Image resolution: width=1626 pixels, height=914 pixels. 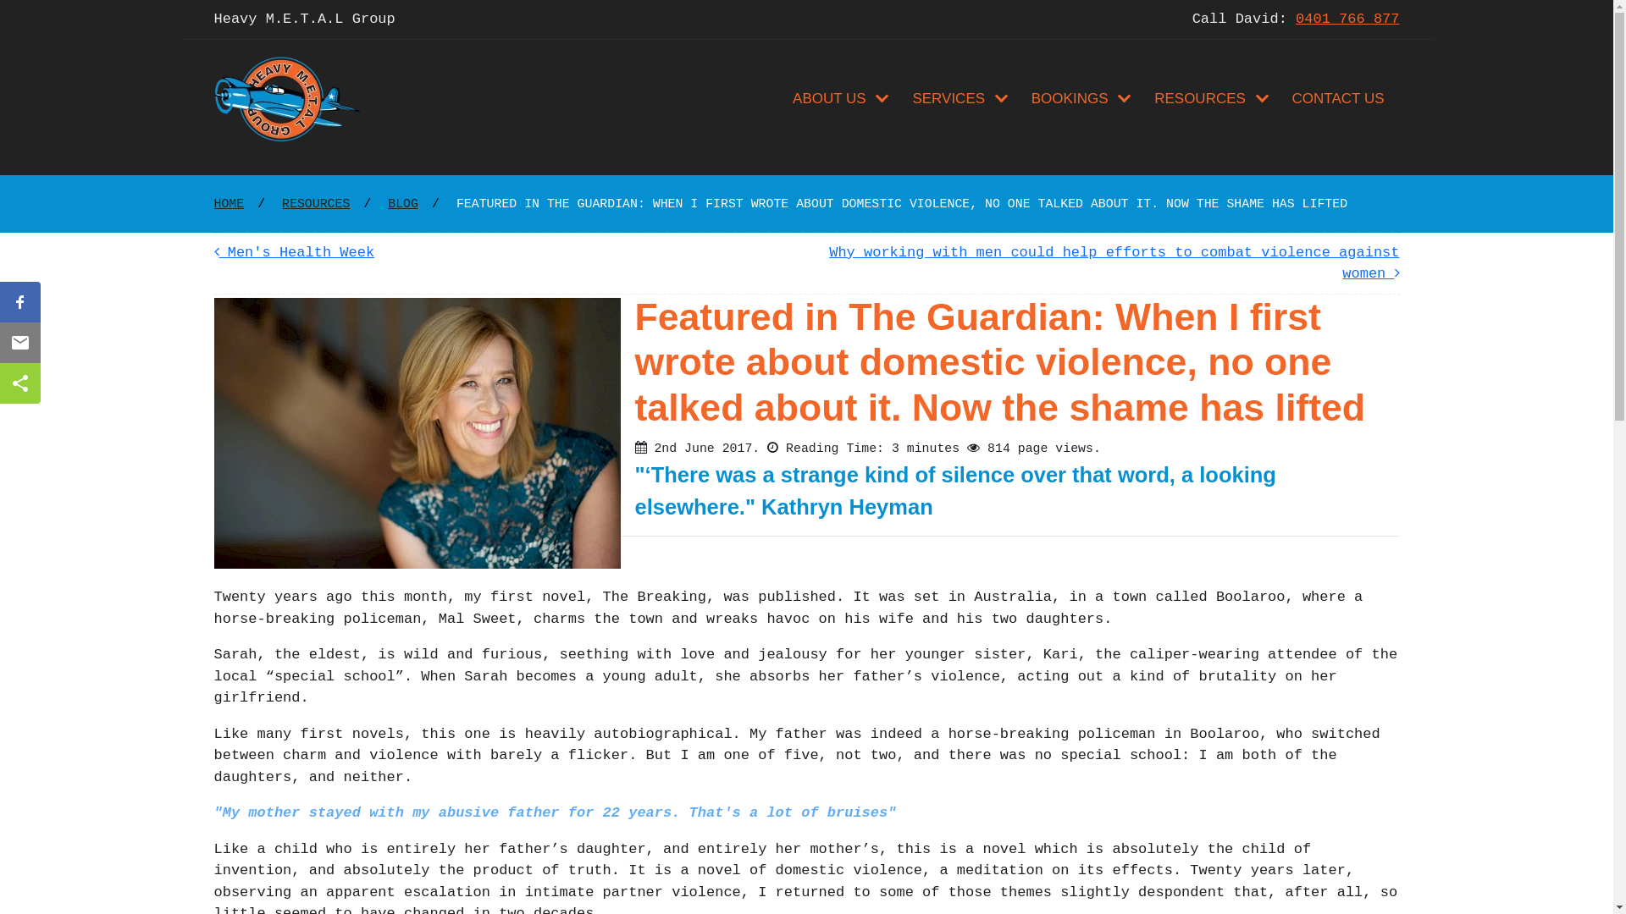 I want to click on RESOURCES  , so click(x=1210, y=99).